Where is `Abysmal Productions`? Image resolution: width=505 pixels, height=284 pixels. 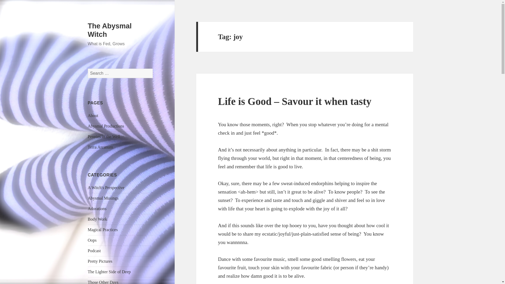 Abysmal Productions is located at coordinates (106, 126).